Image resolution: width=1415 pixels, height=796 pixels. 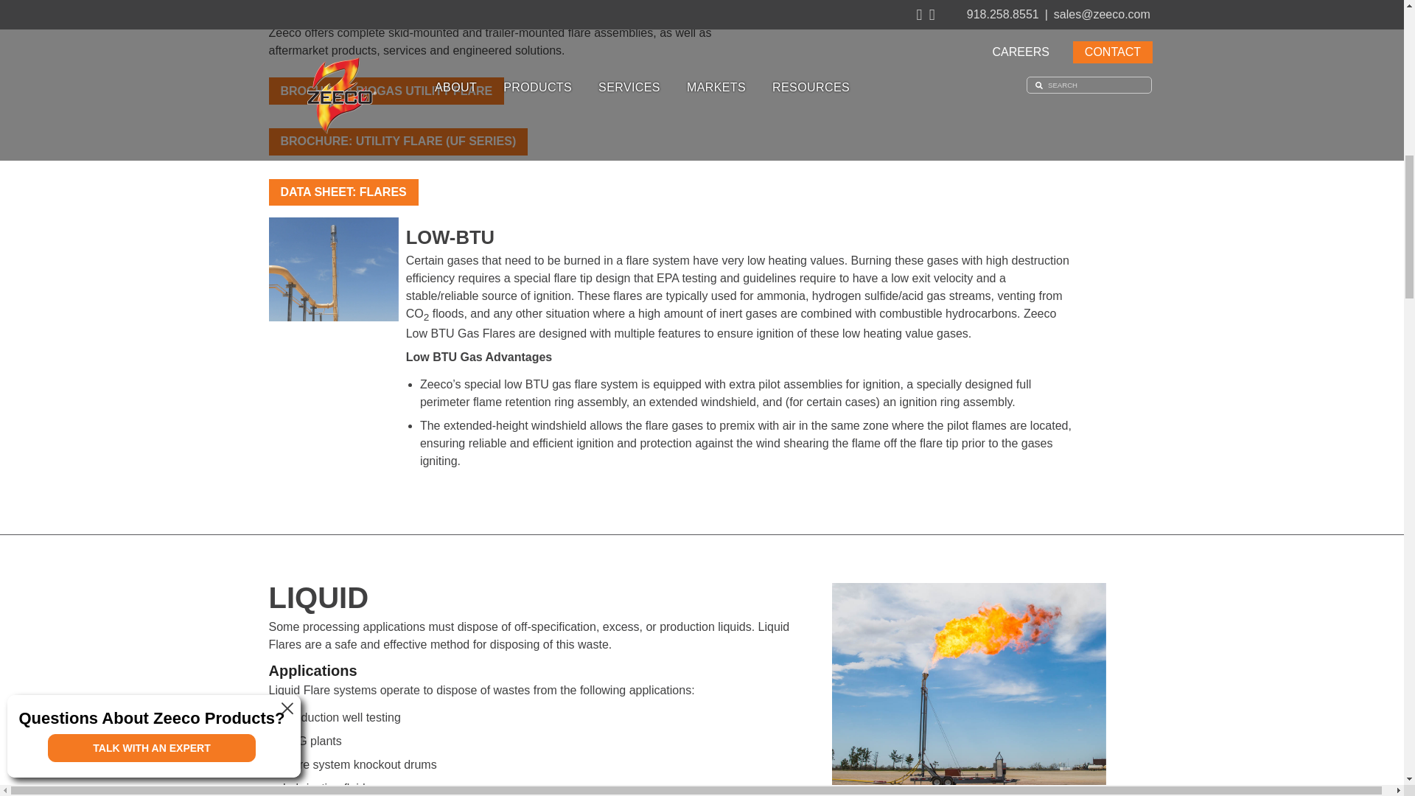 I want to click on Liquid Flare, so click(x=968, y=689).